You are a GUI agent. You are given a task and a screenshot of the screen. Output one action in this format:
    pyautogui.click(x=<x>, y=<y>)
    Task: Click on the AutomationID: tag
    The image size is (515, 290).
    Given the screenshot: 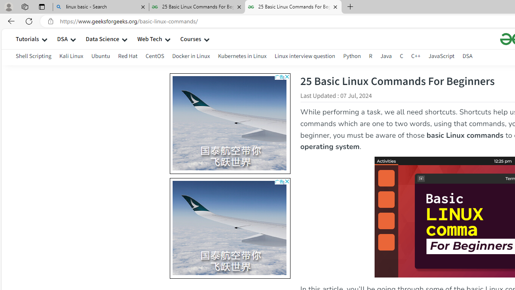 What is the action you would take?
    pyautogui.click(x=230, y=228)
    